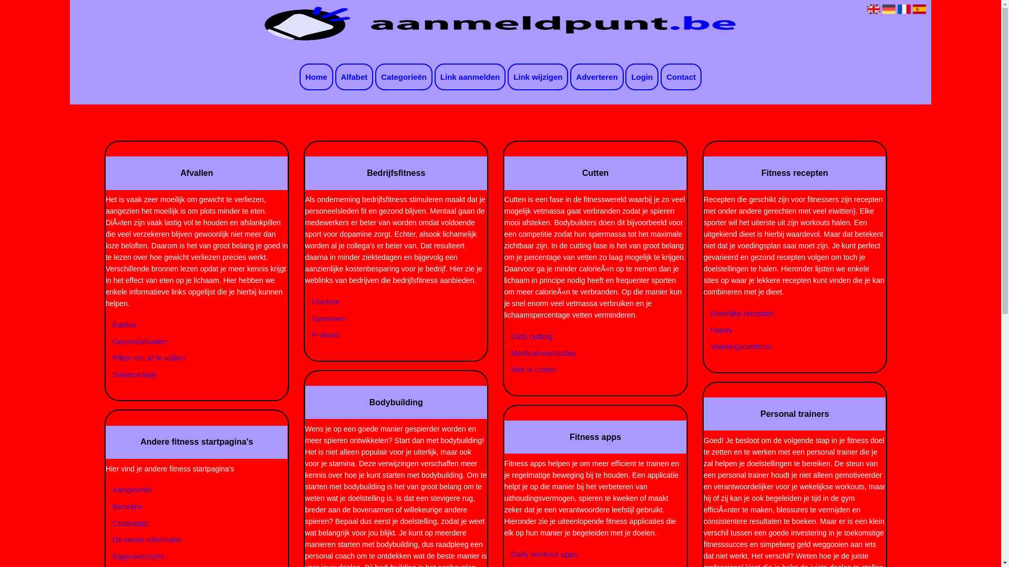 This screenshot has height=567, width=1009. What do you see at coordinates (390, 319) in the screenshot?
I see `Gymtown` at bounding box center [390, 319].